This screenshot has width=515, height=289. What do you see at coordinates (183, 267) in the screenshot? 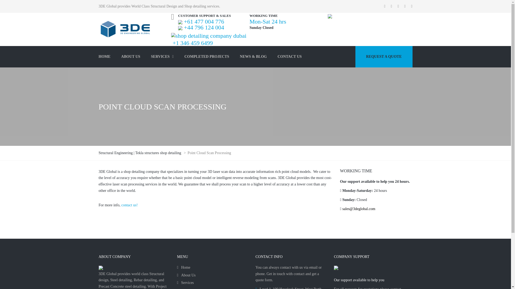
I see `Home` at bounding box center [183, 267].